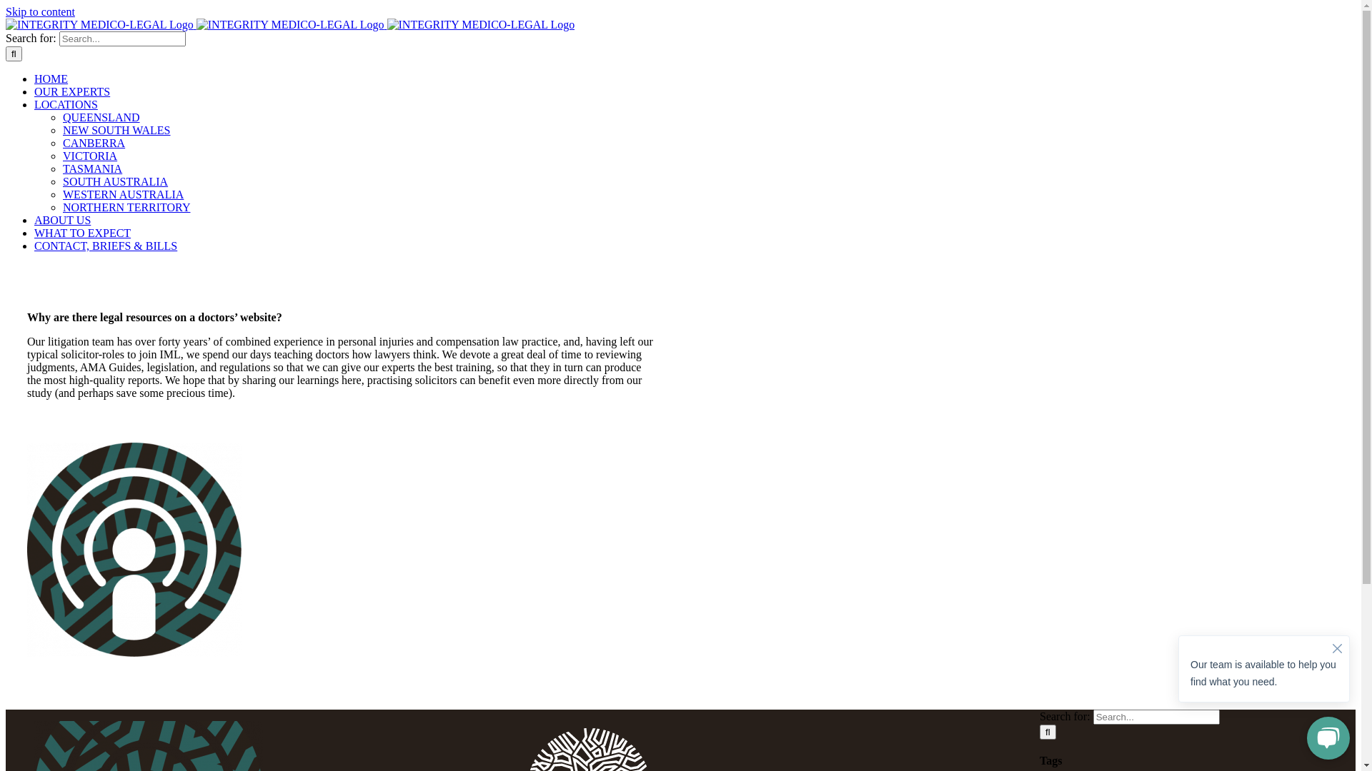  I want to click on TASMANIA, so click(93, 168).